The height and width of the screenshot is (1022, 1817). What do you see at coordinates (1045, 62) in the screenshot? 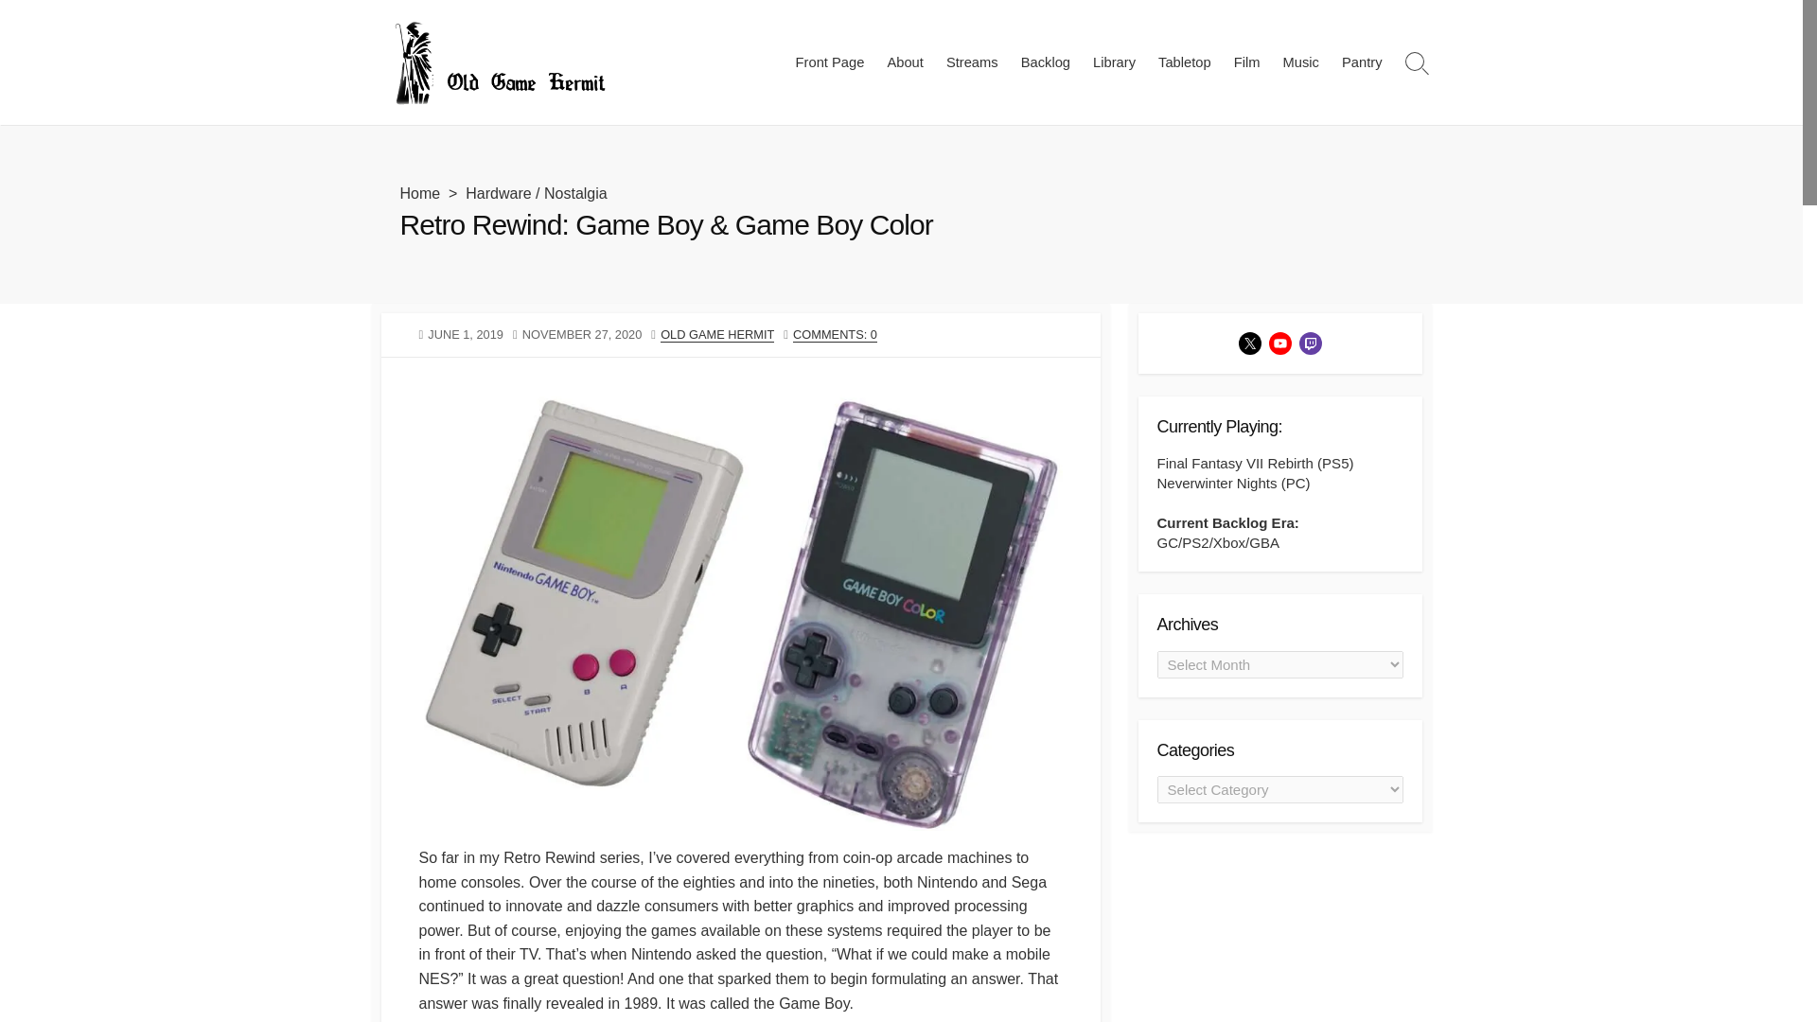
I see `Backlog` at bounding box center [1045, 62].